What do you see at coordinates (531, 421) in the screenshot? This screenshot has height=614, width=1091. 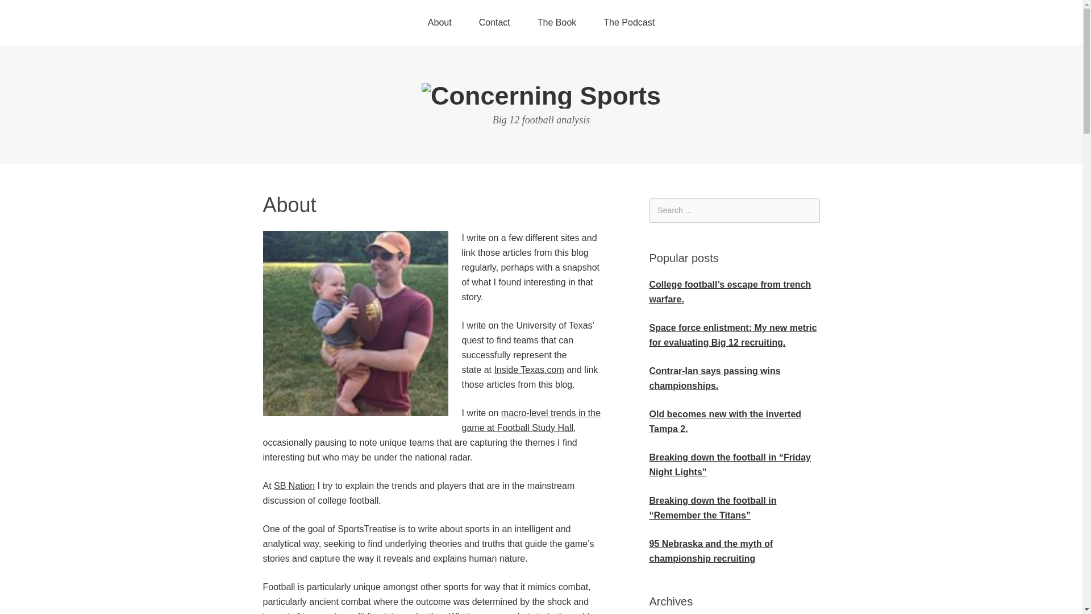 I see `macro-level trends in the game at Football Study Hall` at bounding box center [531, 421].